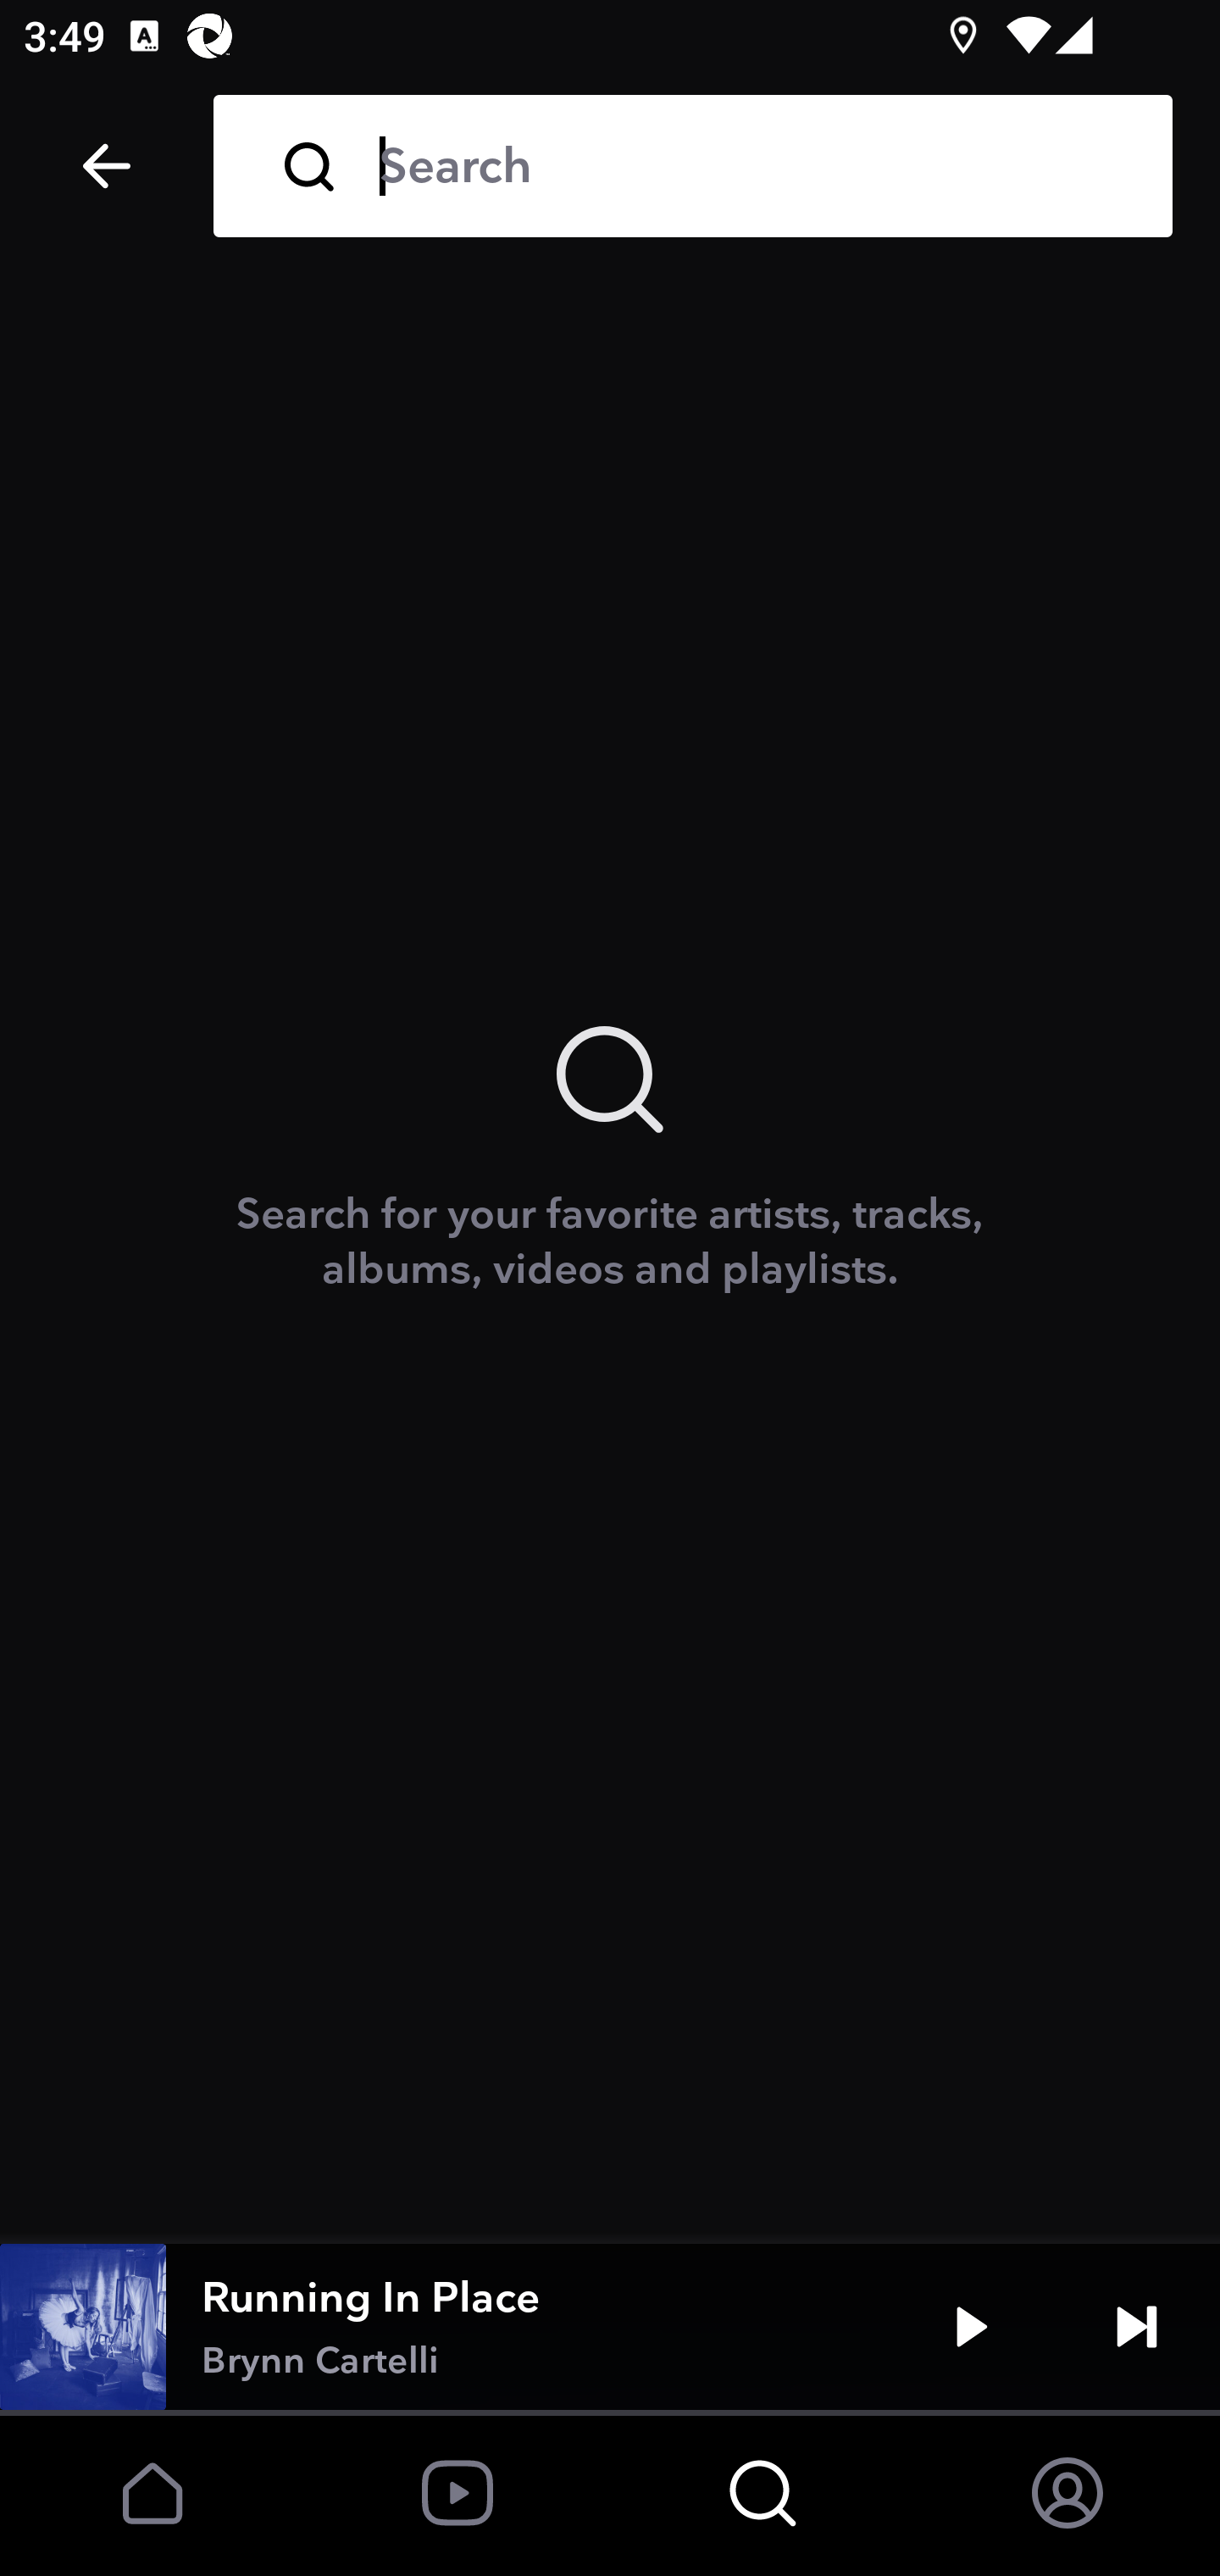 The height and width of the screenshot is (2576, 1220). I want to click on Search, so click(752, 166).